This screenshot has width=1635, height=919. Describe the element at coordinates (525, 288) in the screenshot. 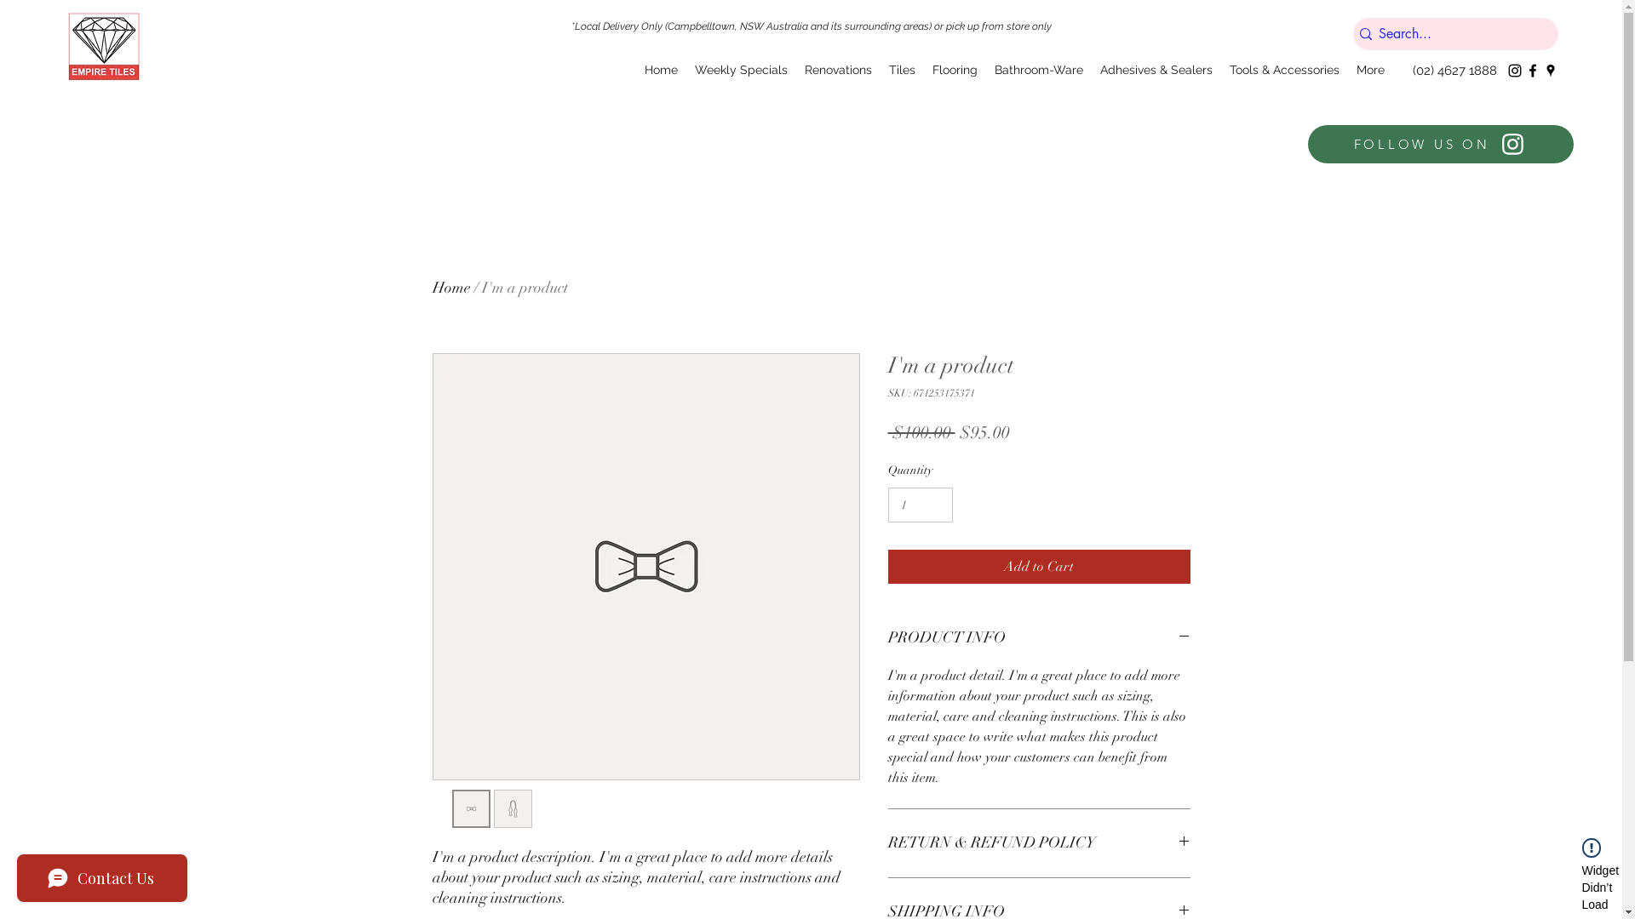

I see `I'm a product` at that location.